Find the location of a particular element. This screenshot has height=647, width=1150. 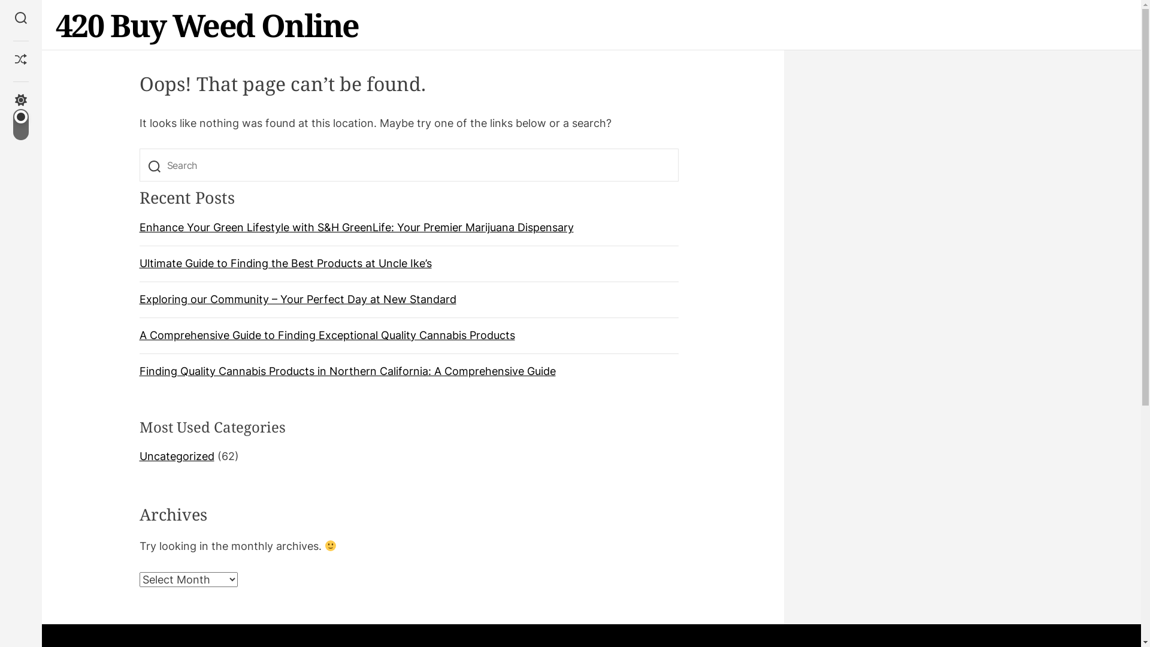

Search is located at coordinates (21, 19).